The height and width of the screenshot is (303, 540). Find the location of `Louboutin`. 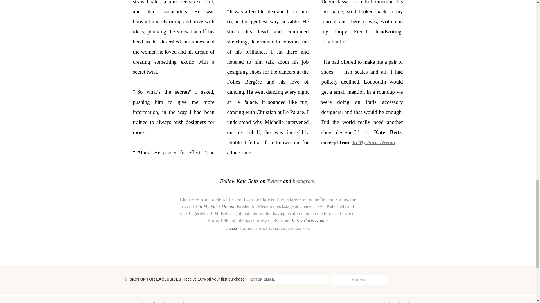

Louboutin is located at coordinates (334, 42).